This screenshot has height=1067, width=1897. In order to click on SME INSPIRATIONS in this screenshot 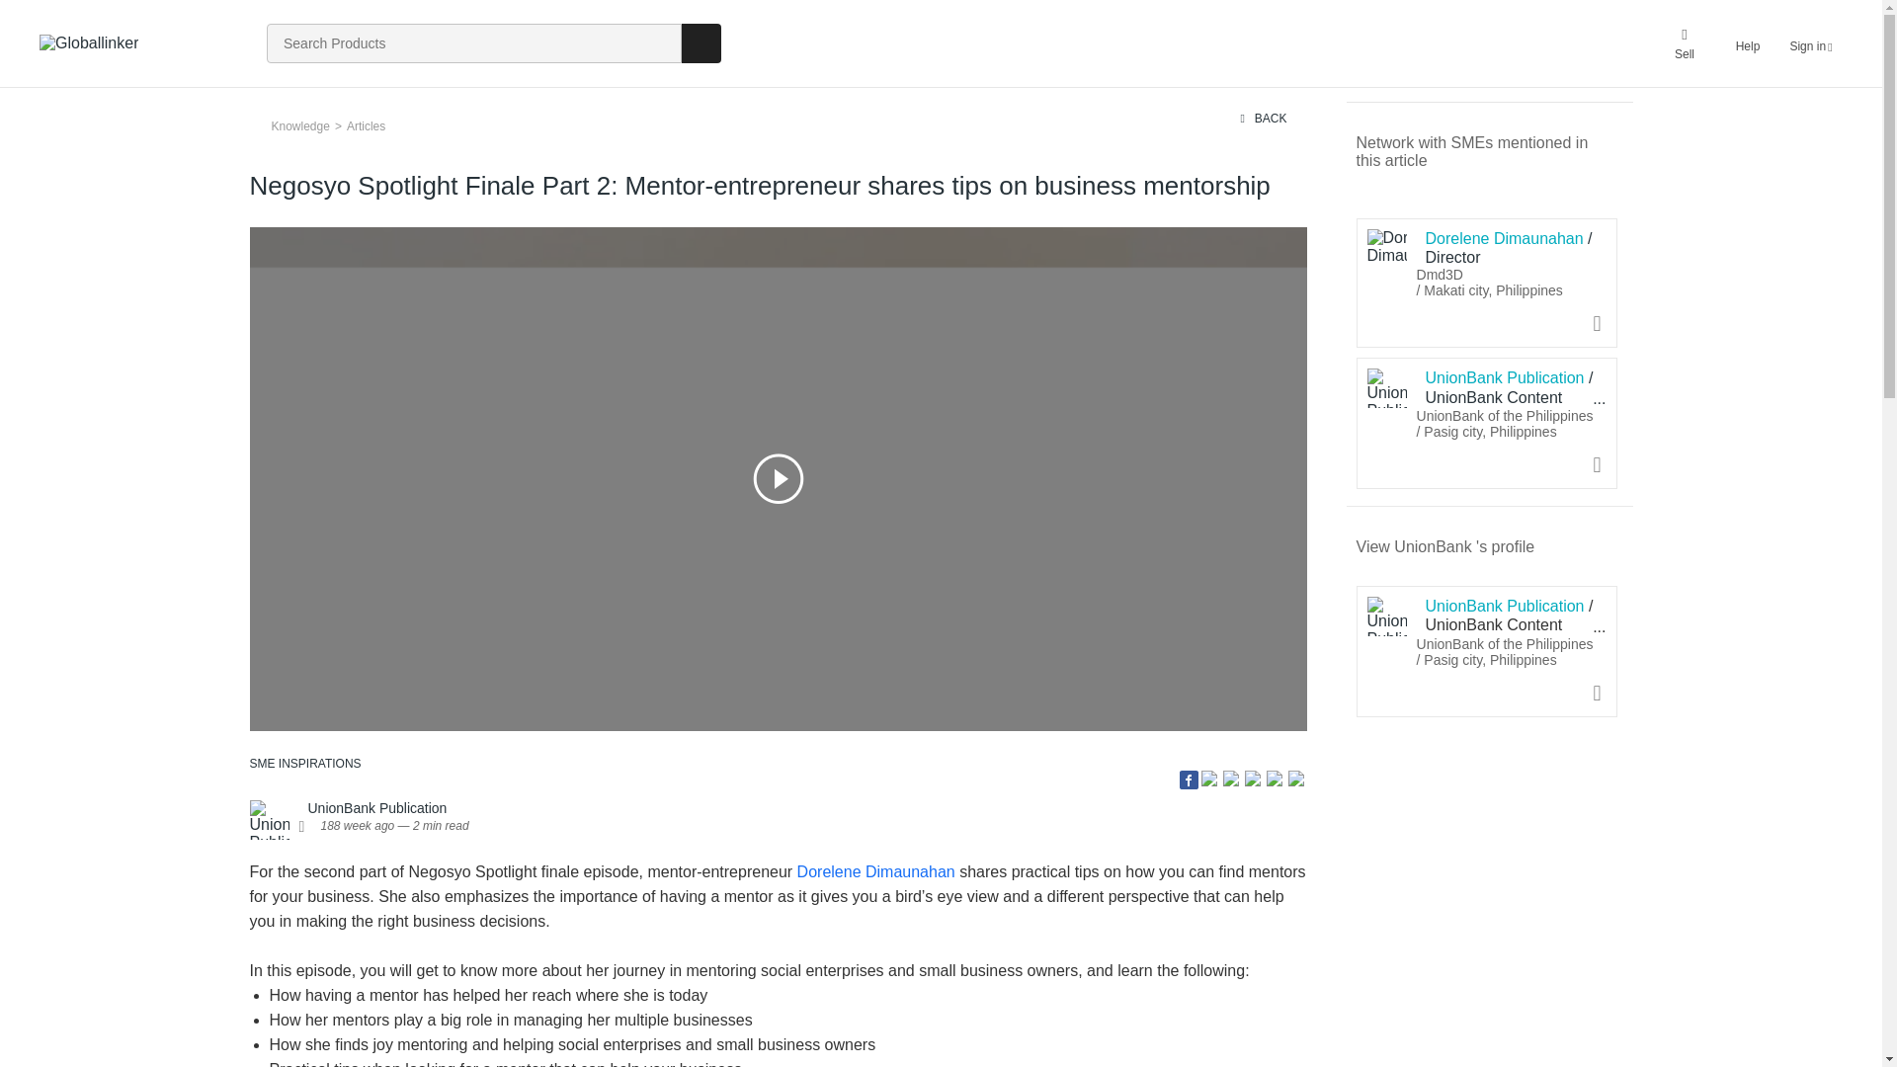, I will do `click(304, 763)`.